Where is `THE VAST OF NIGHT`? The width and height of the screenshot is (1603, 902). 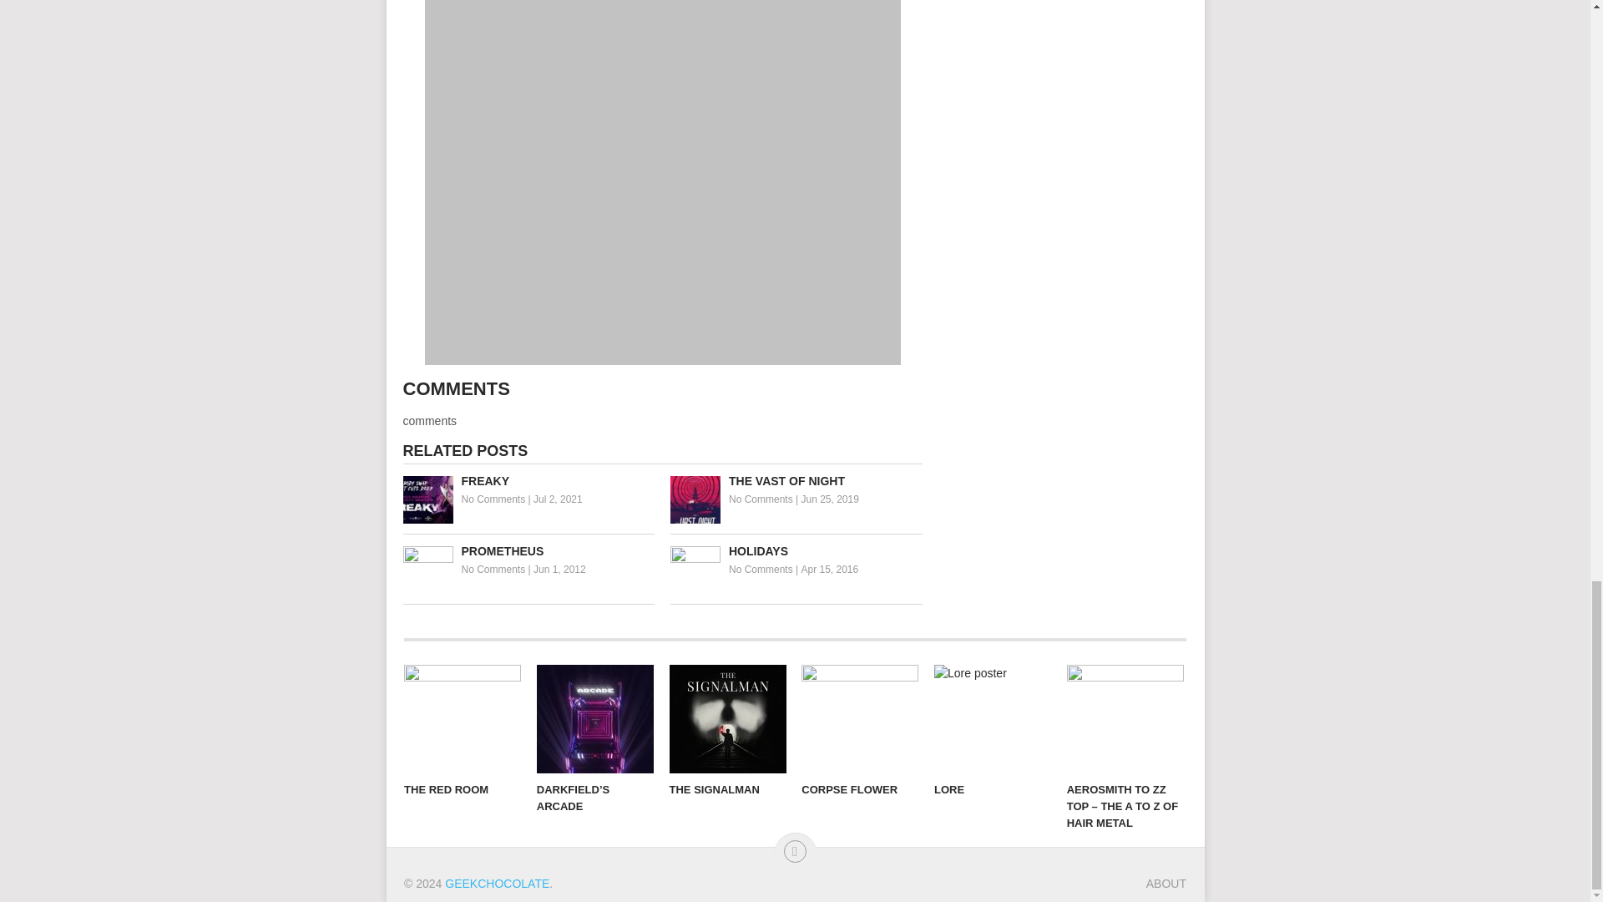
THE VAST OF NIGHT is located at coordinates (796, 481).